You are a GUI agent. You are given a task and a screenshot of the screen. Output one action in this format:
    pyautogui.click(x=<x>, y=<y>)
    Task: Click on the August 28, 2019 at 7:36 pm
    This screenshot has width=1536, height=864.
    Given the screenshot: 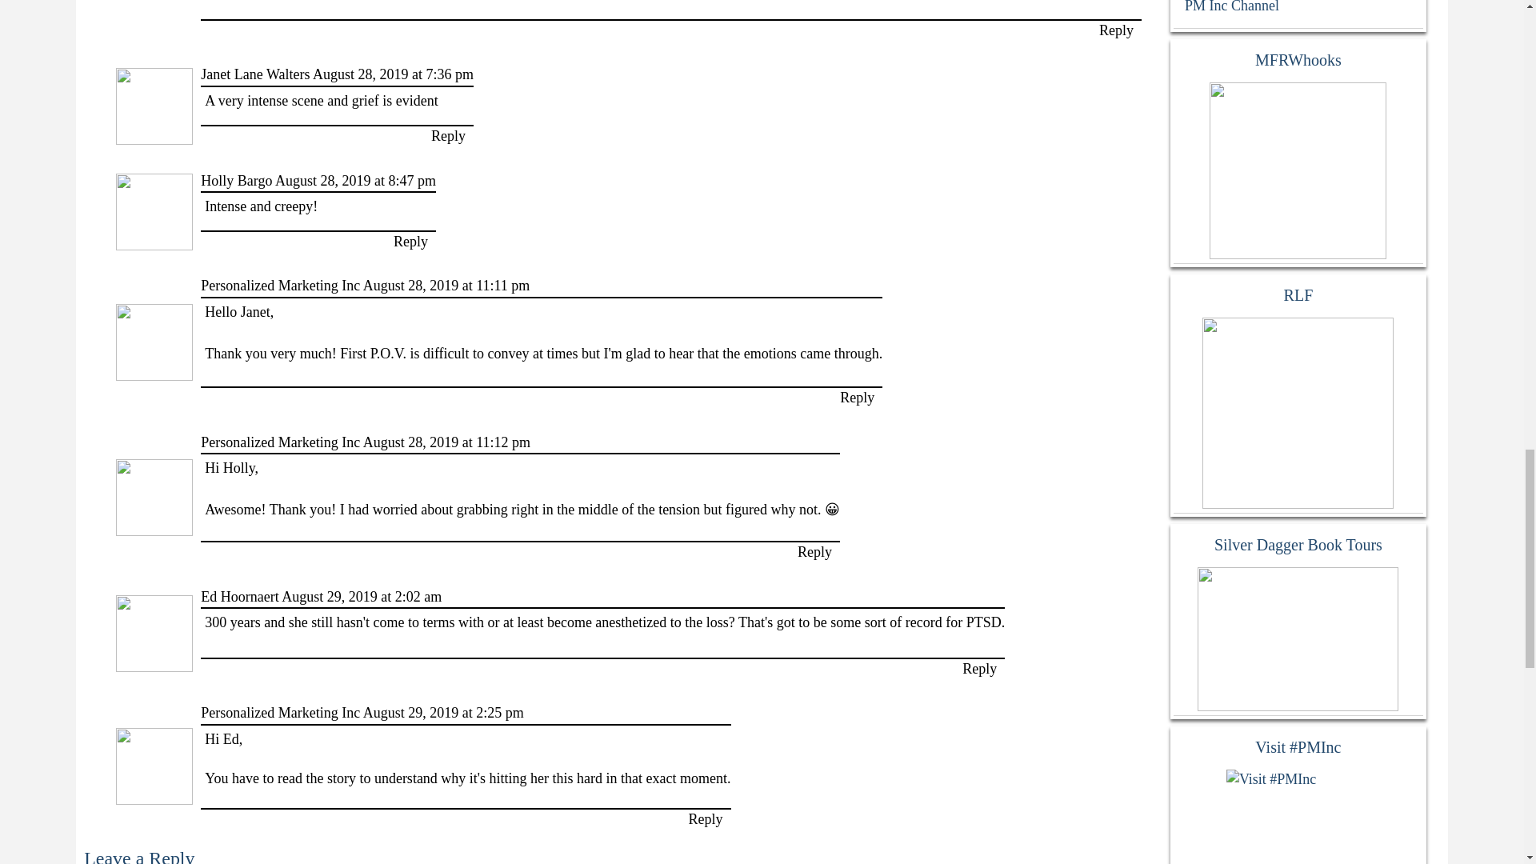 What is the action you would take?
    pyautogui.click(x=393, y=74)
    